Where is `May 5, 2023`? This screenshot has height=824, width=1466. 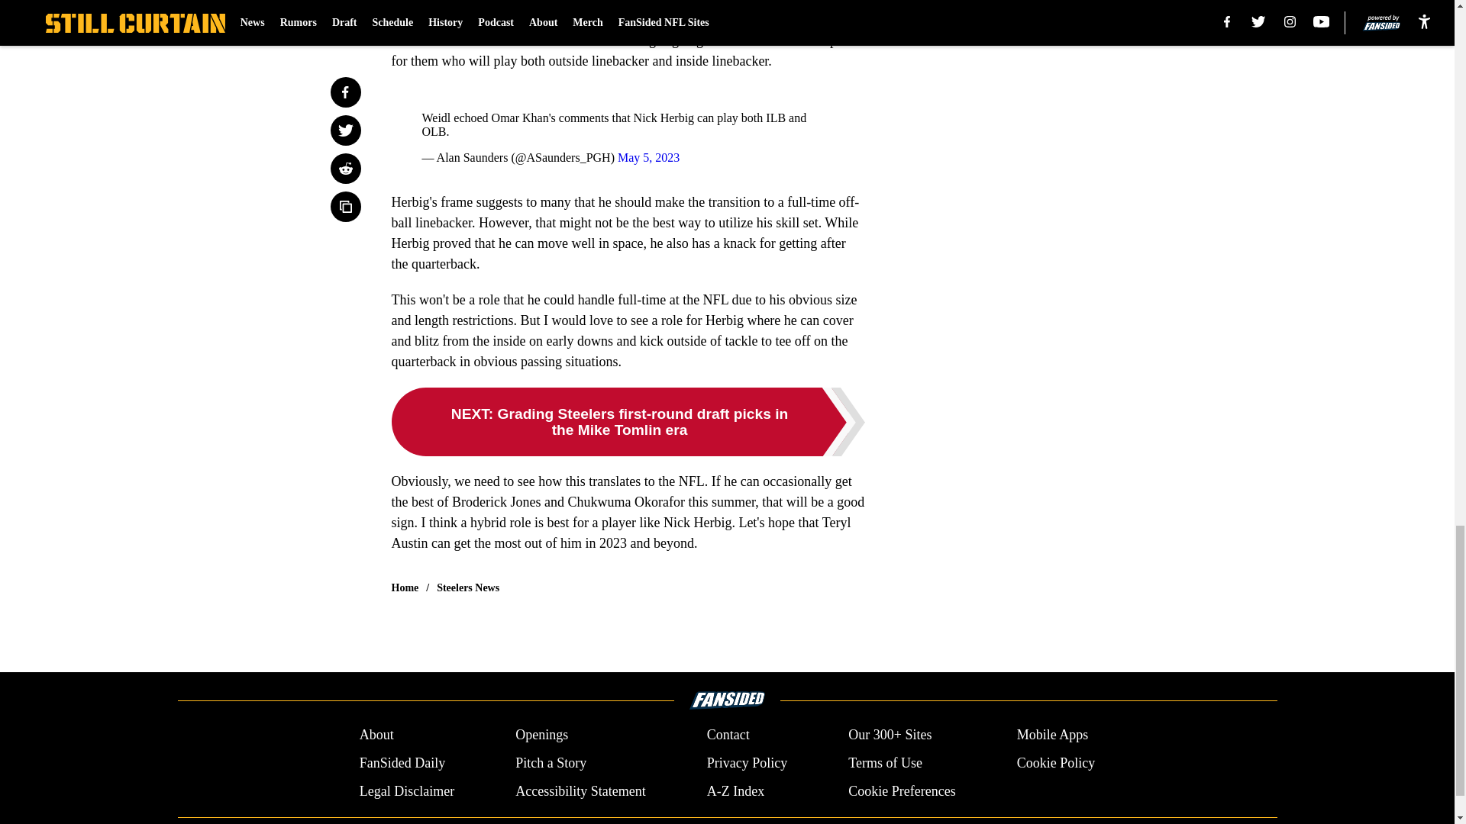 May 5, 2023 is located at coordinates (648, 157).